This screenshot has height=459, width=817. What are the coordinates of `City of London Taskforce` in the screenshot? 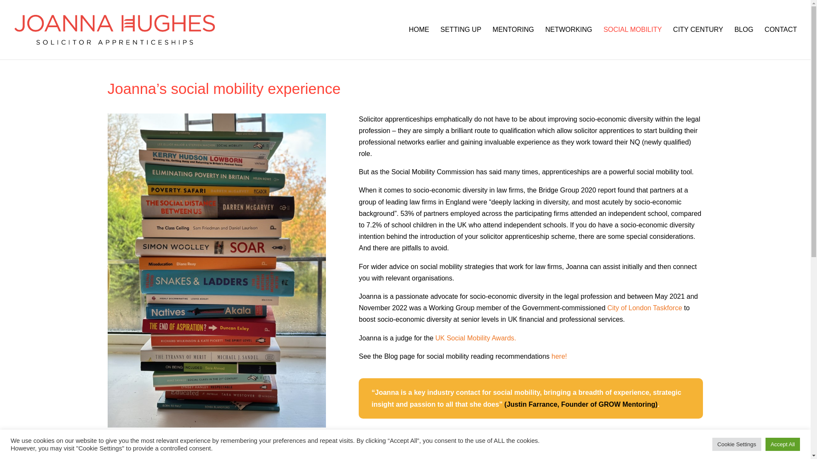 It's located at (644, 308).